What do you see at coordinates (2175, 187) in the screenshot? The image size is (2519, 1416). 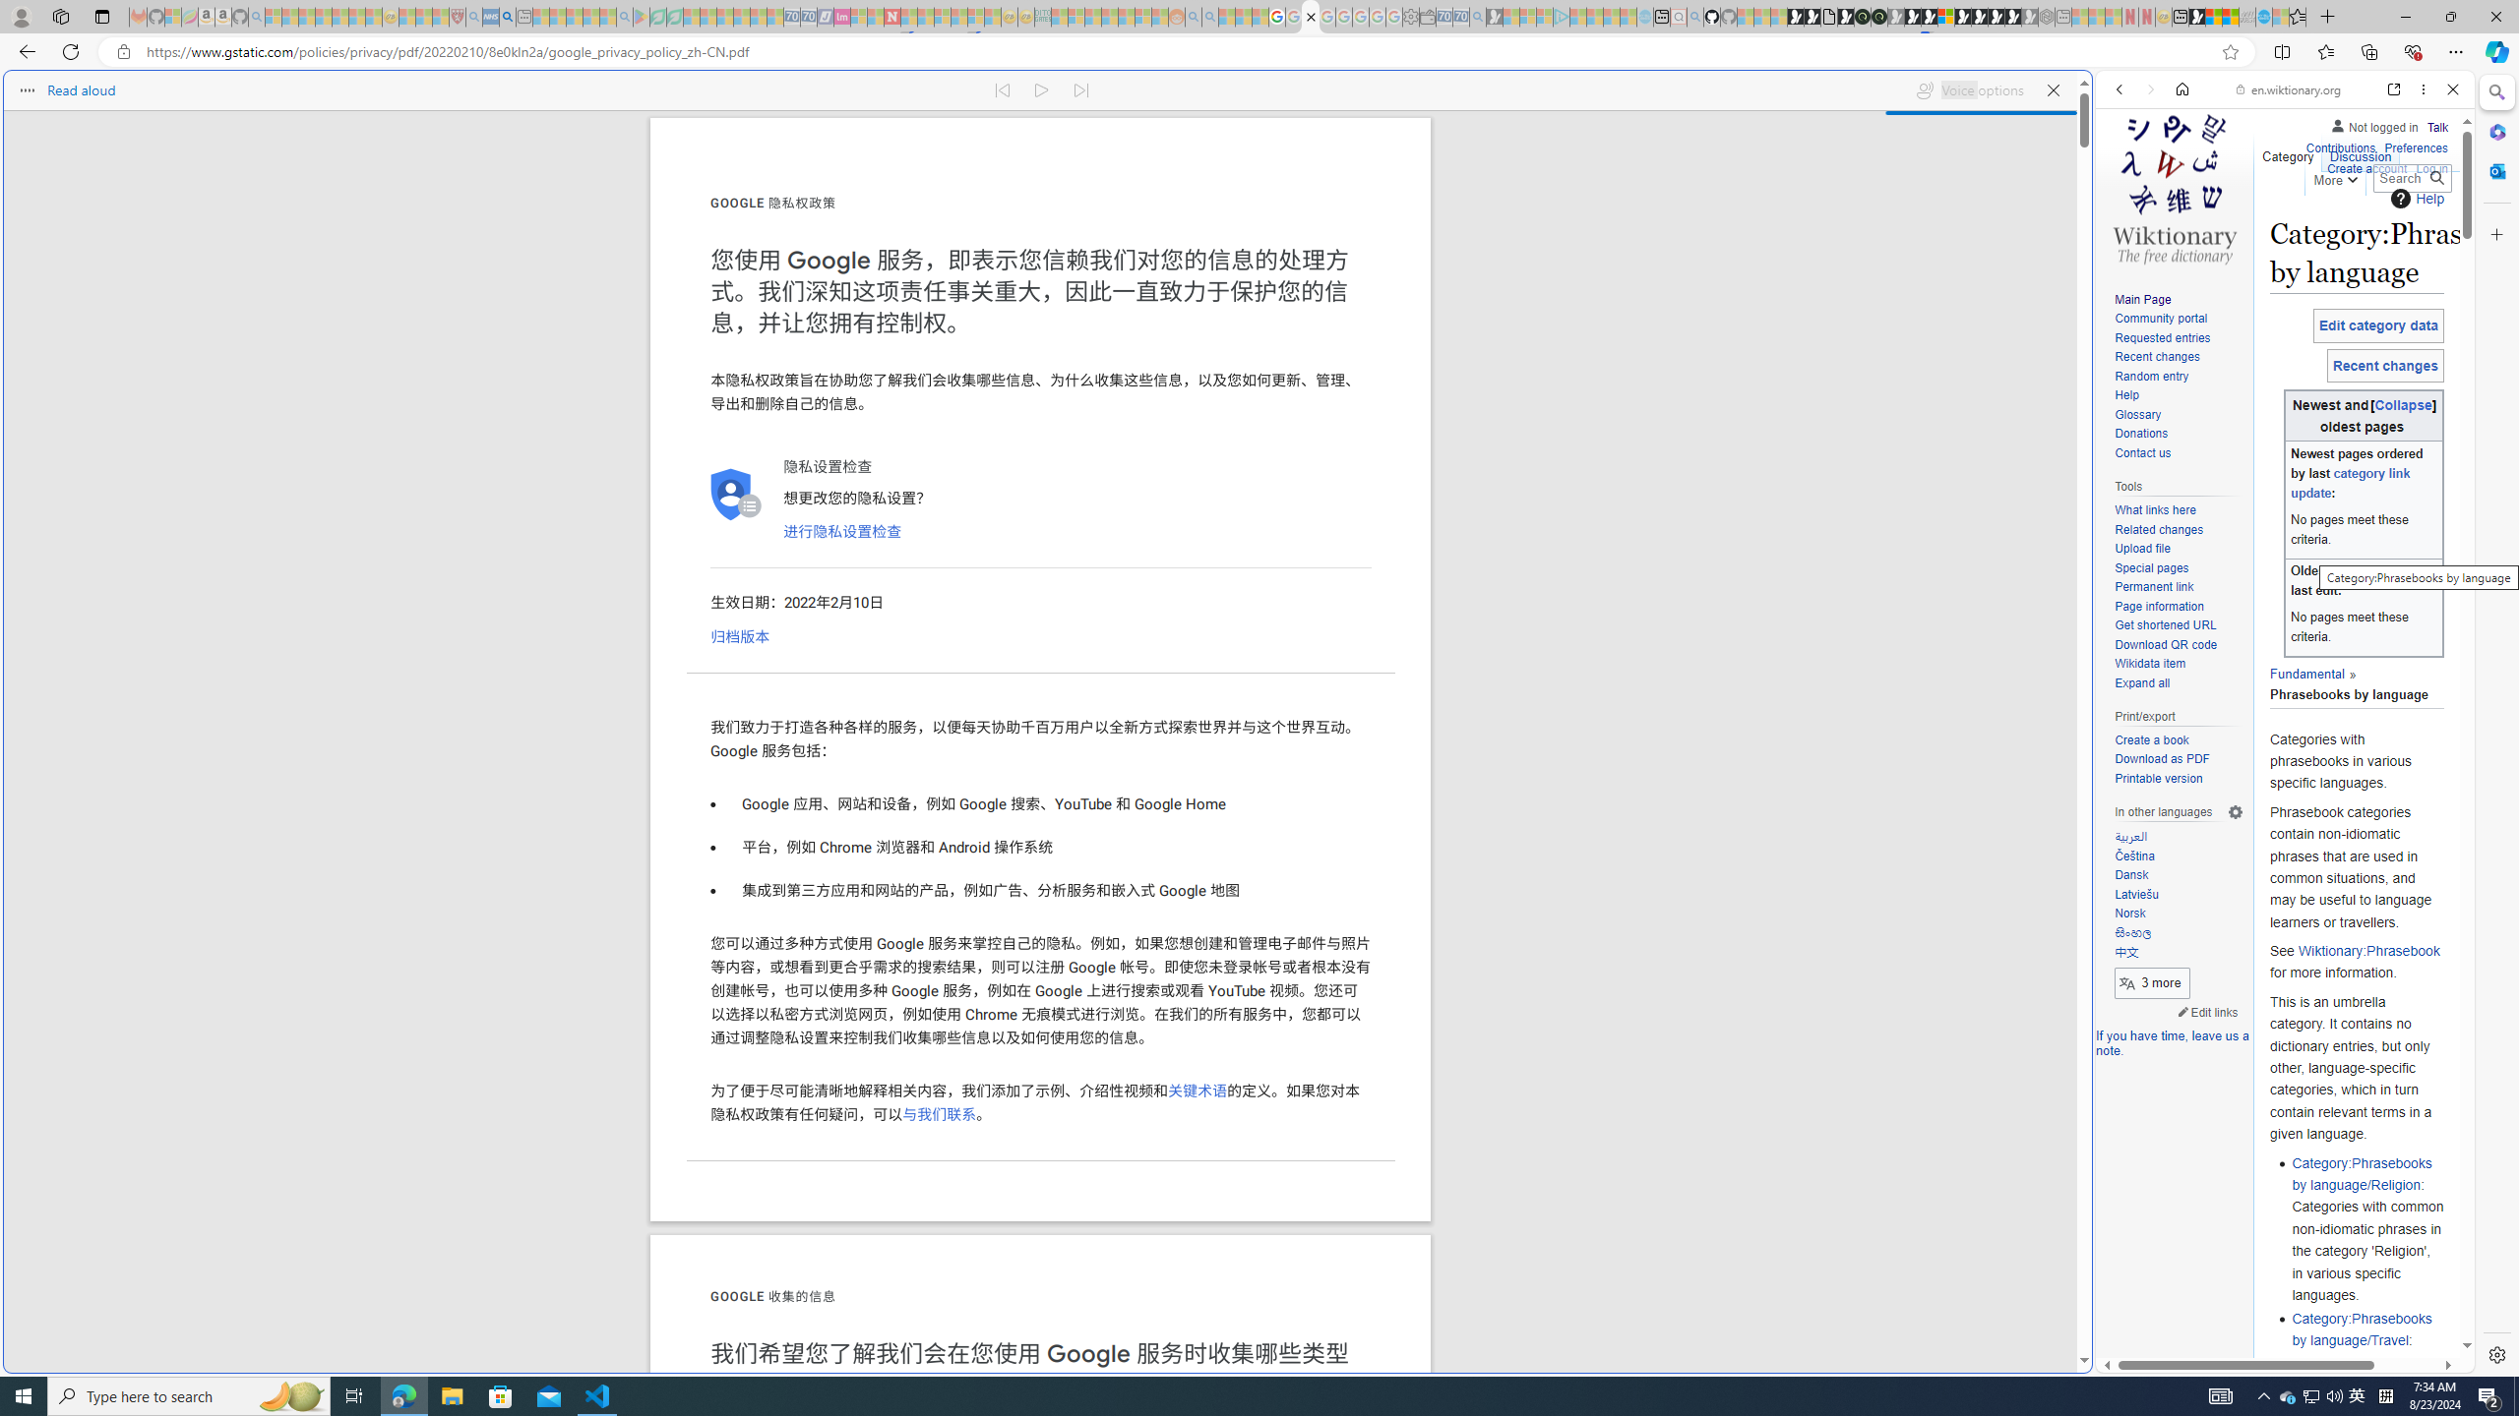 I see `Visit the main page` at bounding box center [2175, 187].